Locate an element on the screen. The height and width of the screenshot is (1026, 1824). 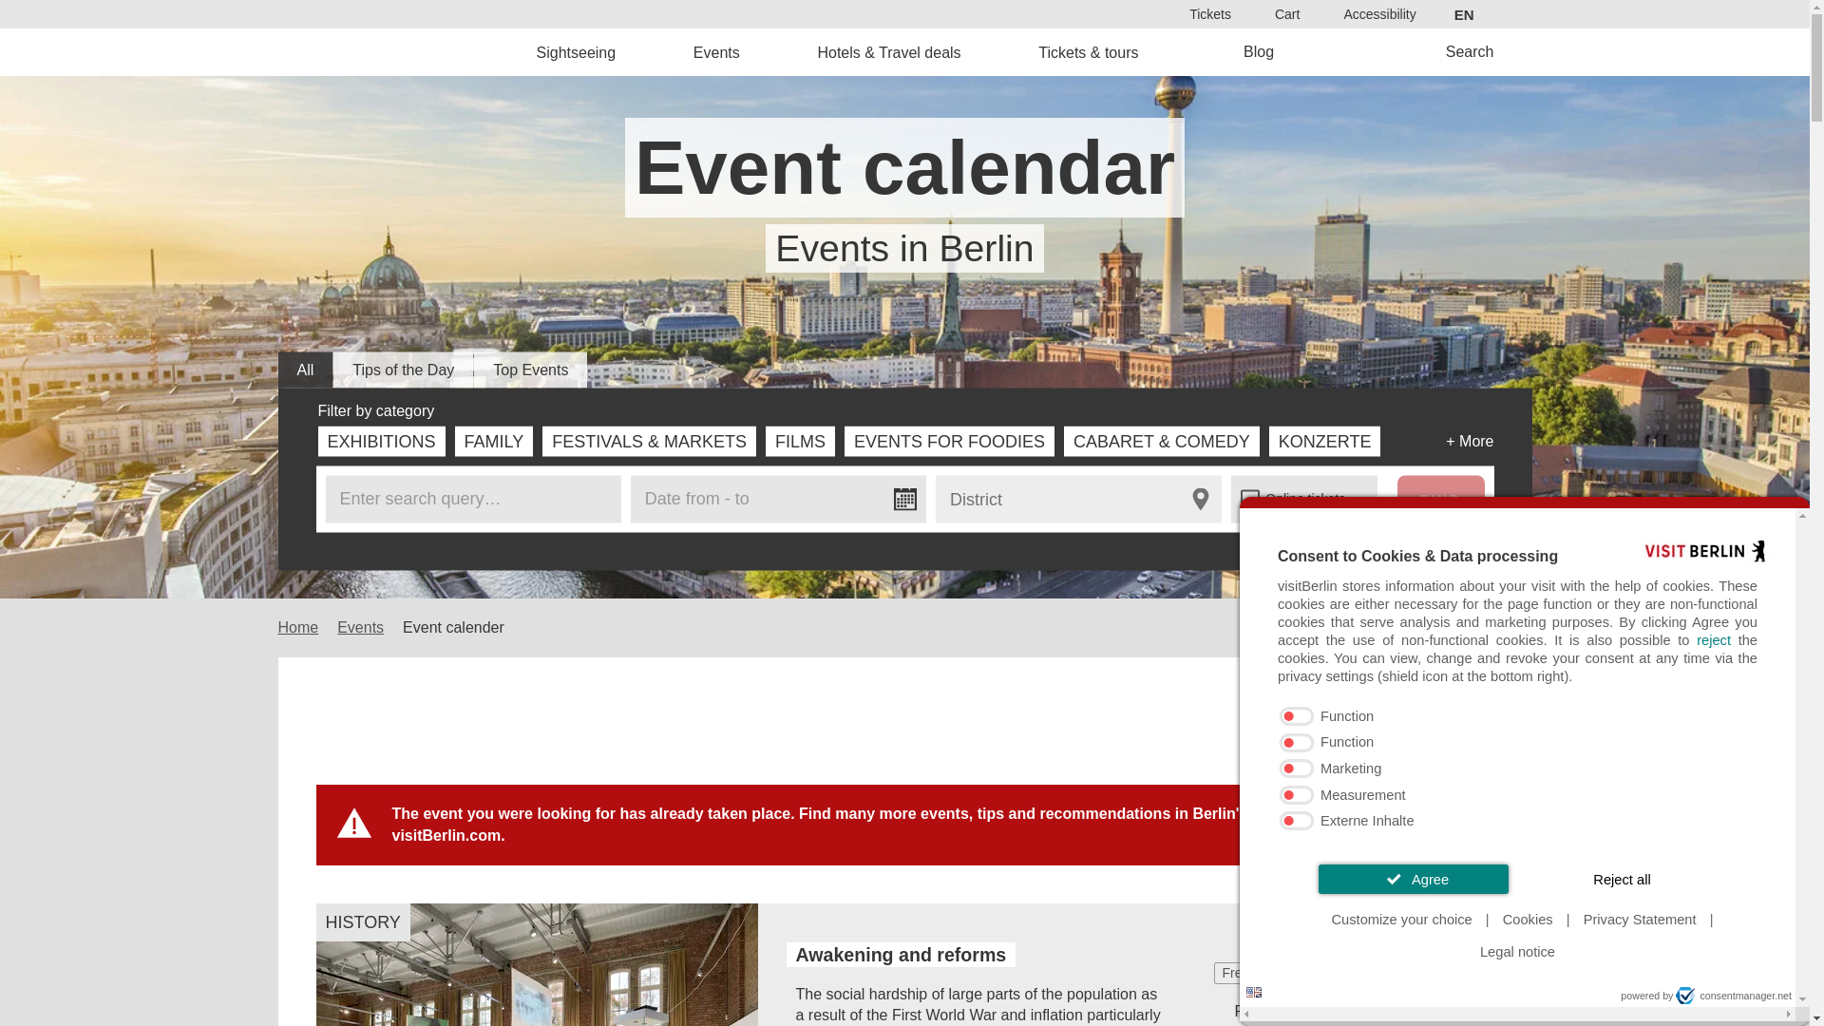
Find is located at coordinates (1440, 498).